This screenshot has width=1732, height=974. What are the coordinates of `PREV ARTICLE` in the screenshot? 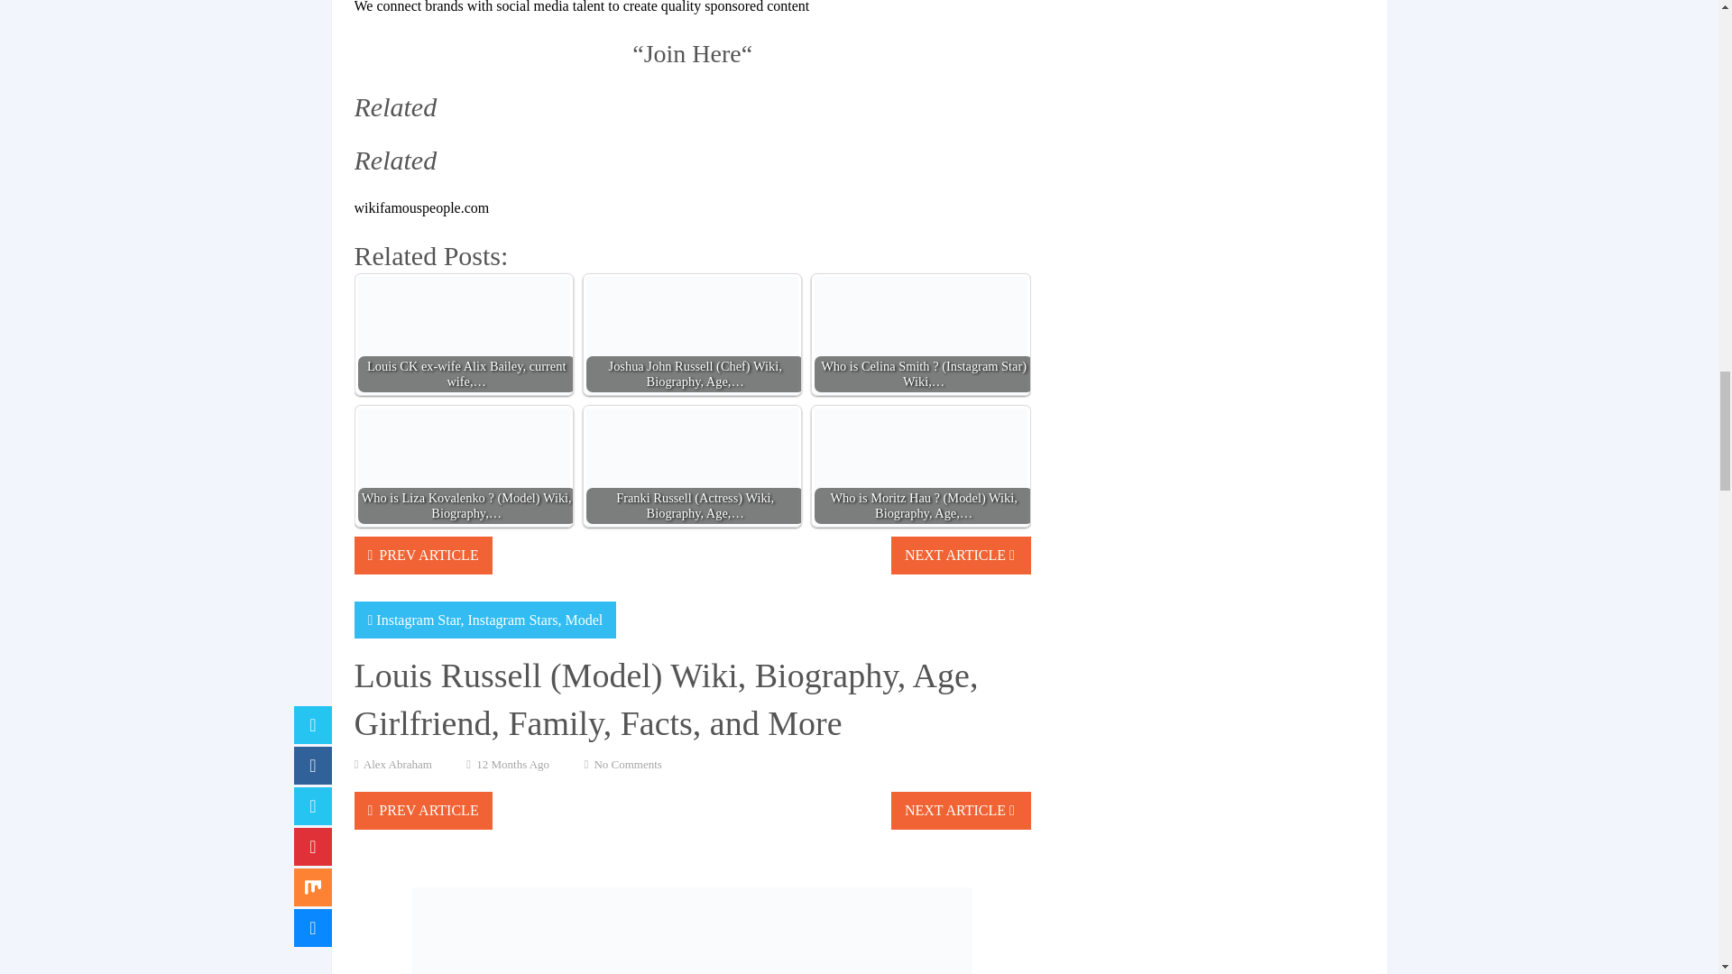 It's located at (422, 556).